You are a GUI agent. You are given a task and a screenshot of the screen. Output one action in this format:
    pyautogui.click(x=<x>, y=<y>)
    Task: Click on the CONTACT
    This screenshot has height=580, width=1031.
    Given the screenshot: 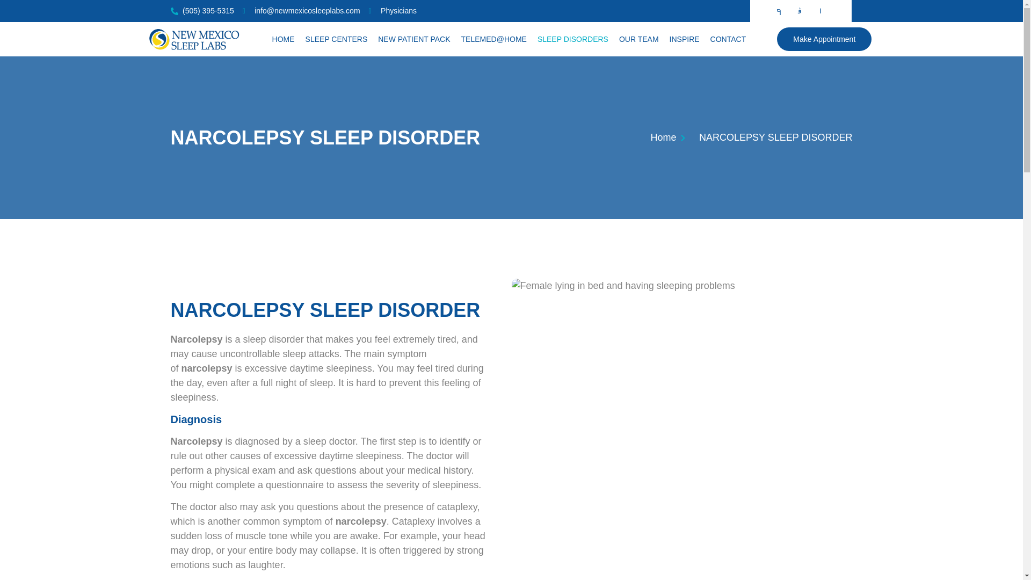 What is the action you would take?
    pyautogui.click(x=728, y=39)
    